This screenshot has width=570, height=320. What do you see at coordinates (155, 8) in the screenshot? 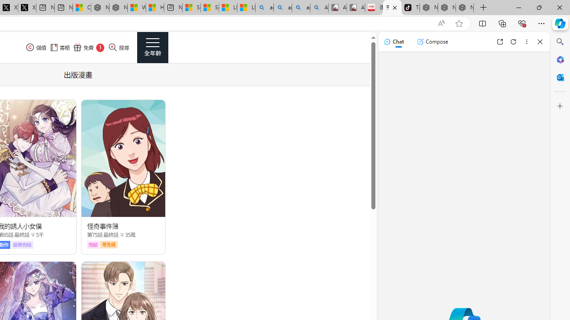
I see `Huge shark washes ashore at New York City beach | Watch` at bounding box center [155, 8].